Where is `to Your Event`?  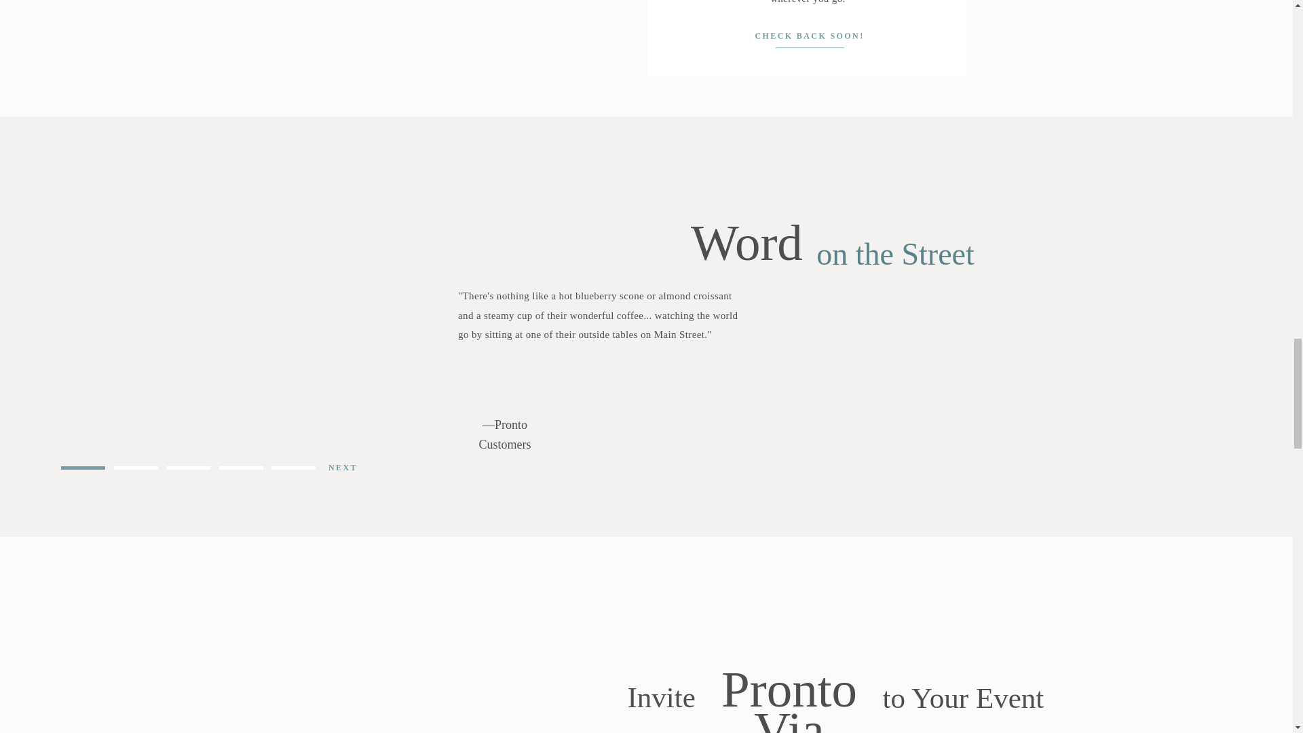 to Your Event is located at coordinates (964, 696).